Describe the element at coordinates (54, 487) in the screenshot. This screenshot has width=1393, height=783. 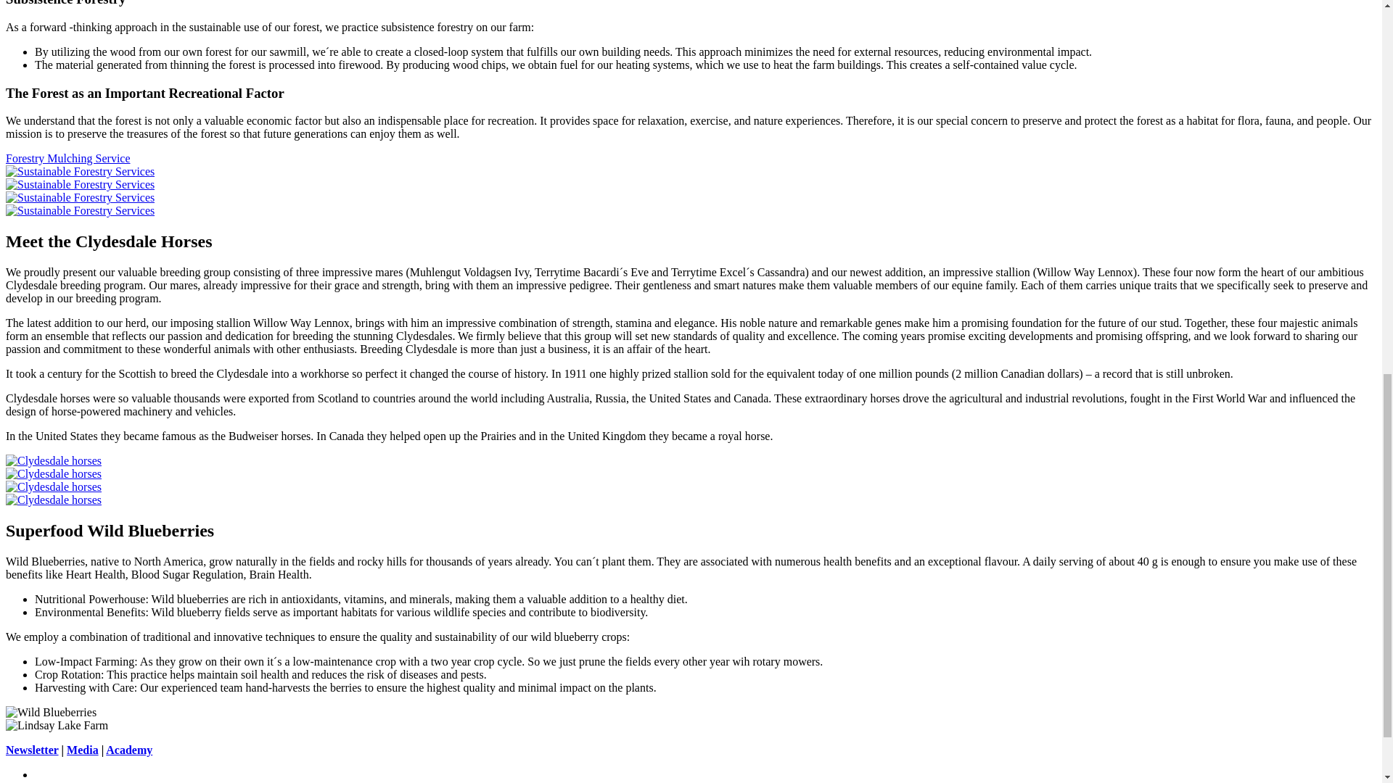
I see `Clydesdale horses` at that location.